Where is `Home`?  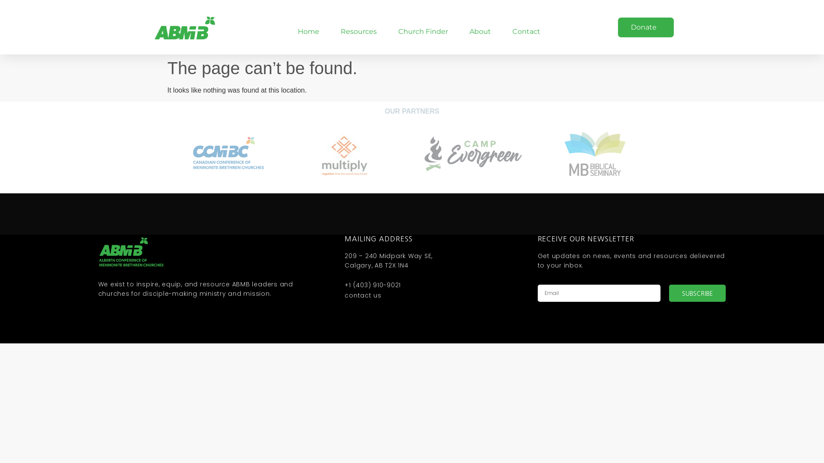
Home is located at coordinates (309, 32).